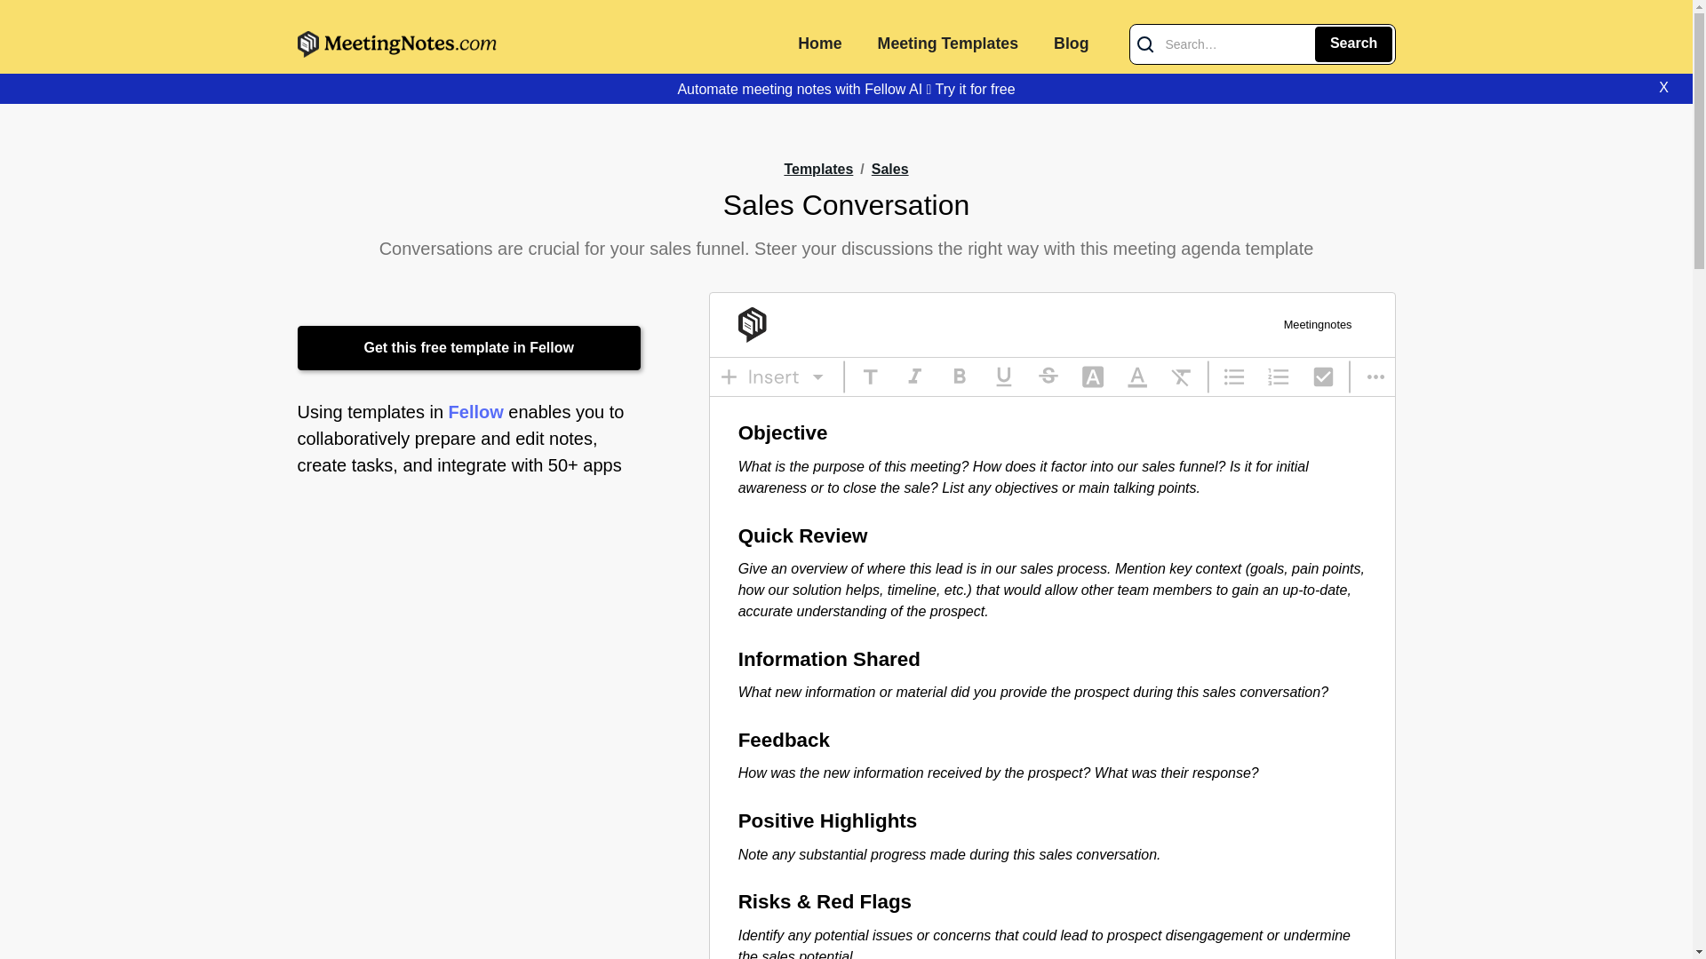  What do you see at coordinates (468, 348) in the screenshot?
I see `Get this free template in Fellow` at bounding box center [468, 348].